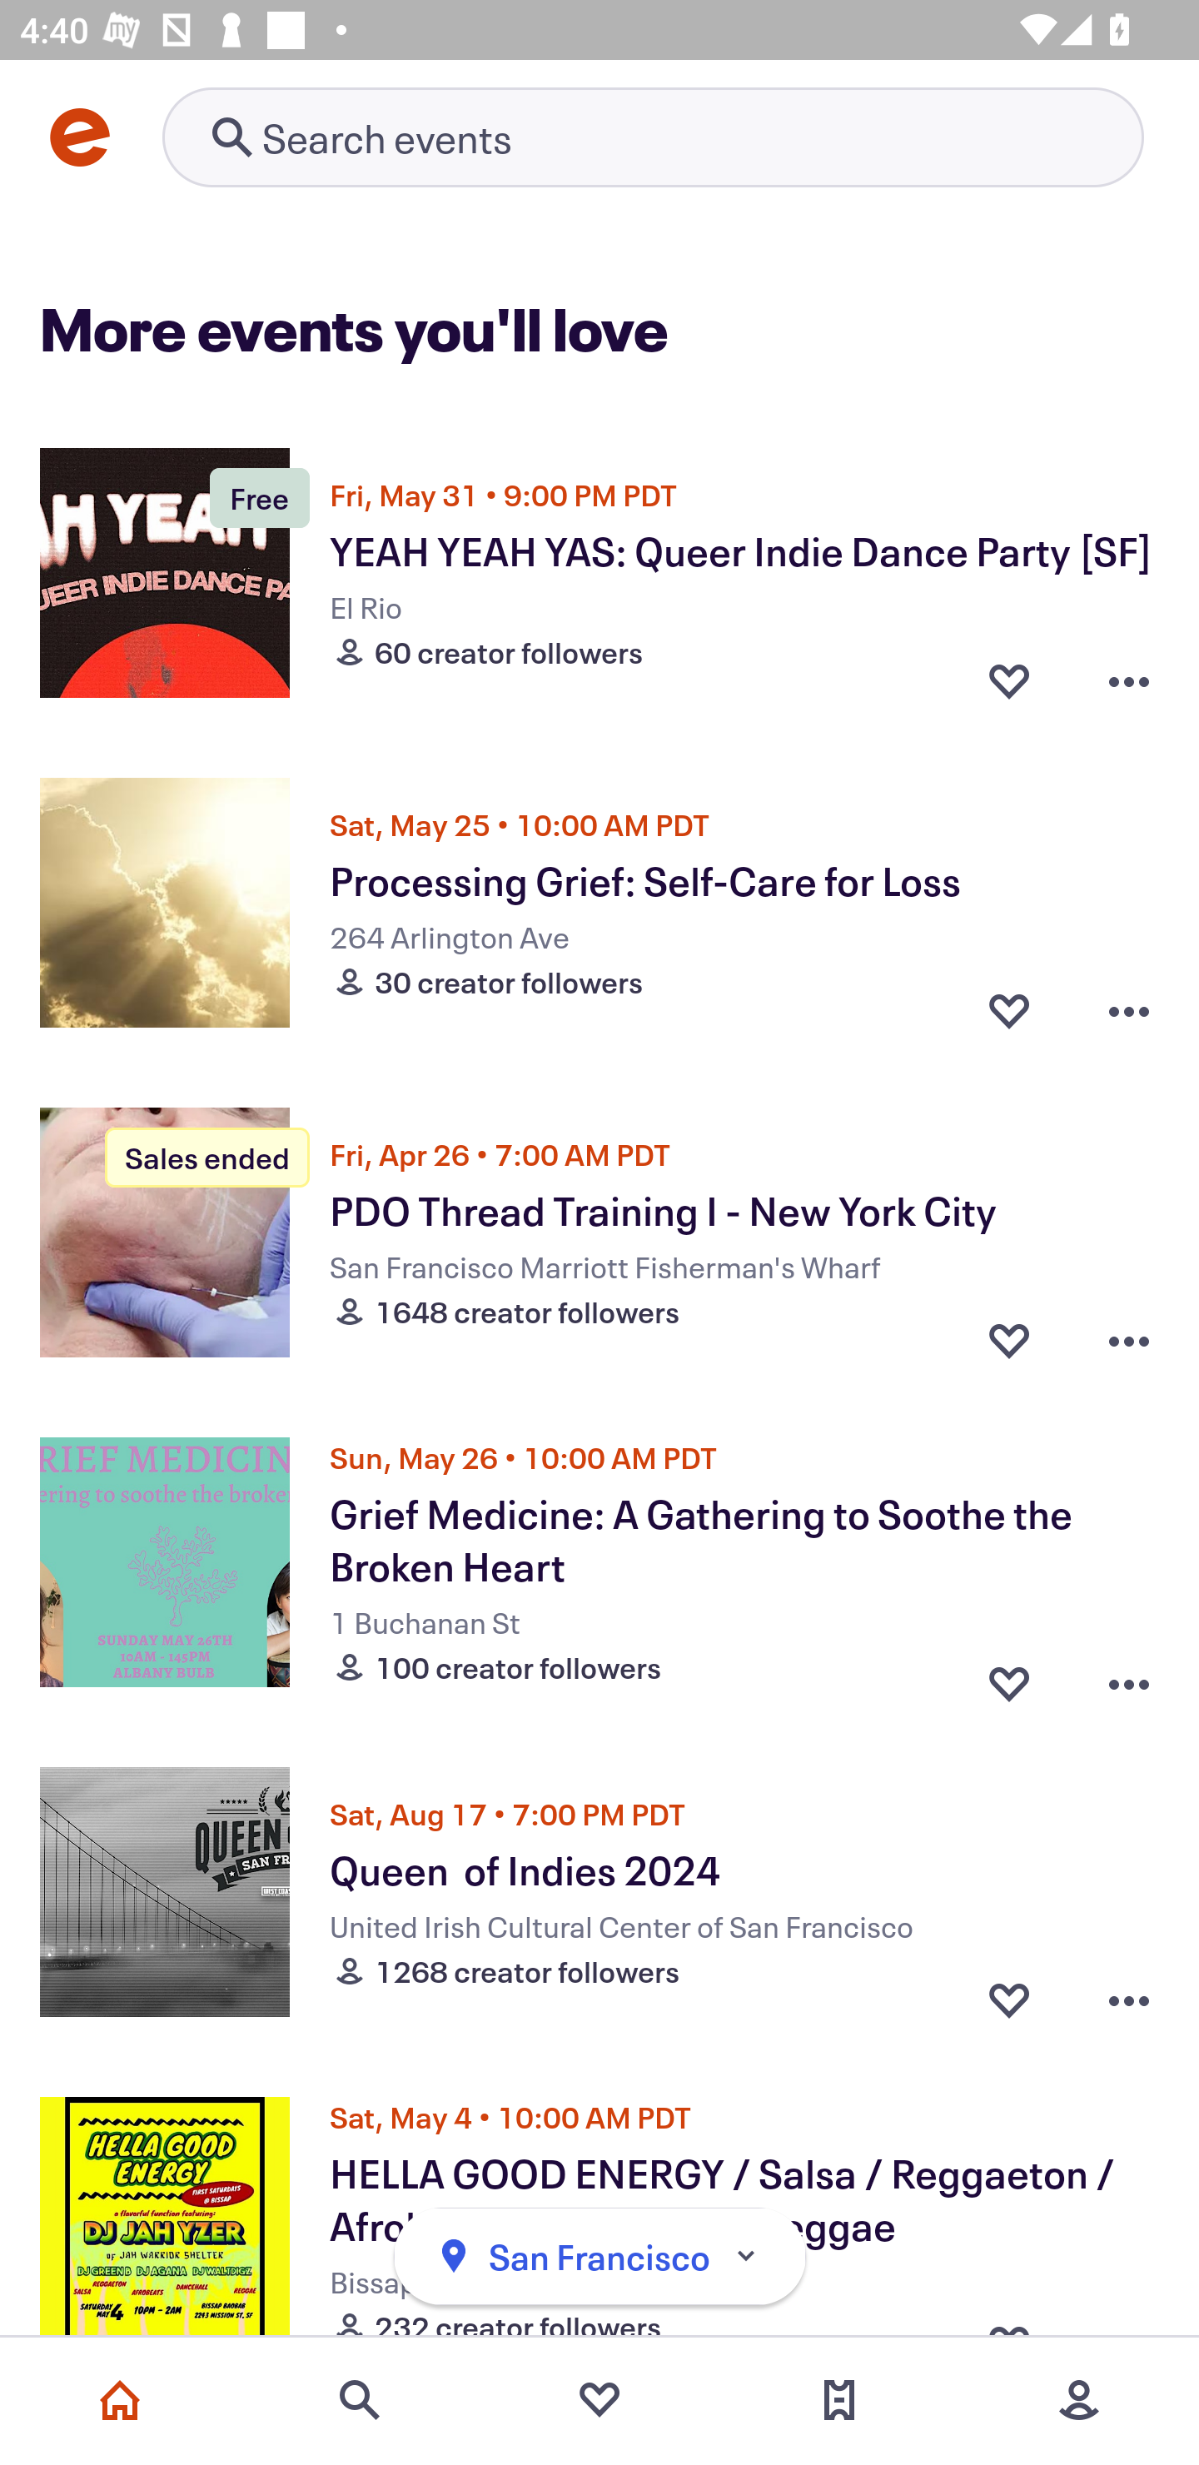 Image resolution: width=1199 pixels, height=2465 pixels. What do you see at coordinates (1009, 1999) in the screenshot?
I see `Favorite button` at bounding box center [1009, 1999].